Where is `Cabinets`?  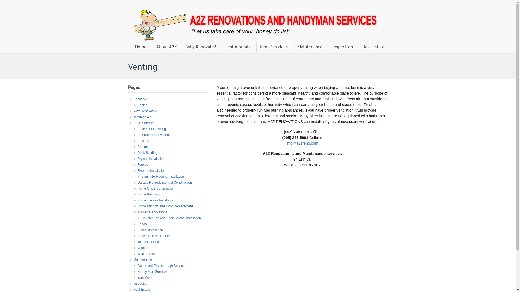
Cabinets is located at coordinates (144, 147).